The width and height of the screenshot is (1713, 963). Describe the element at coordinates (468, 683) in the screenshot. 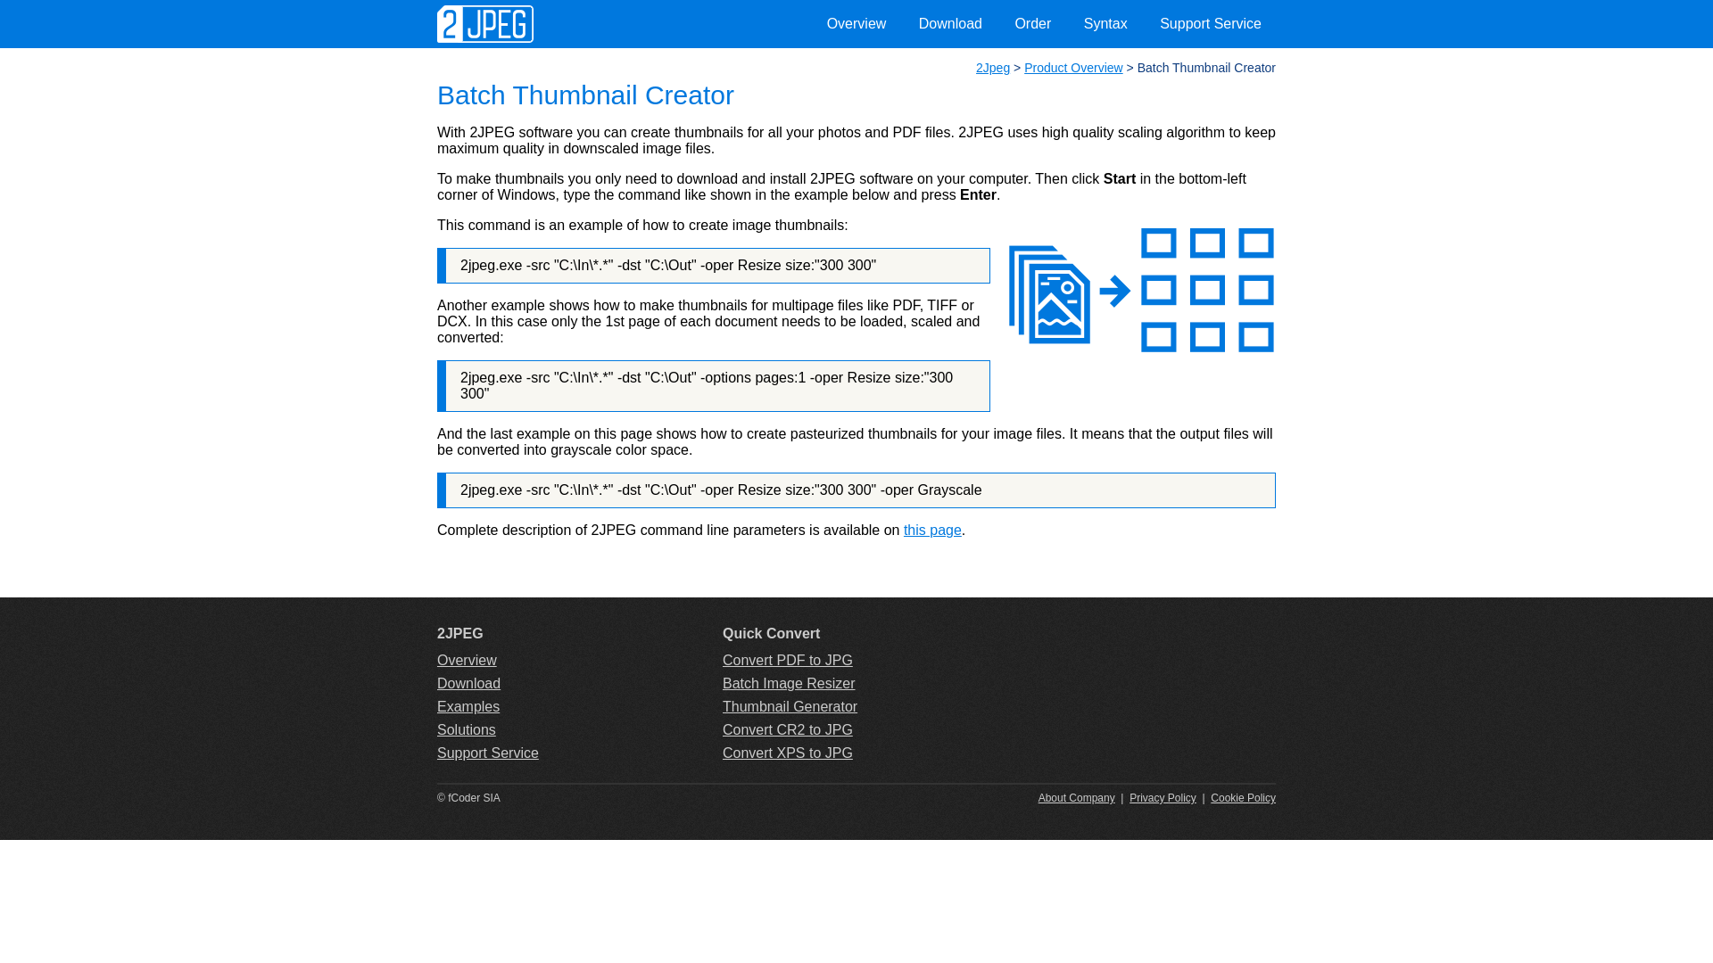

I see `Download` at that location.